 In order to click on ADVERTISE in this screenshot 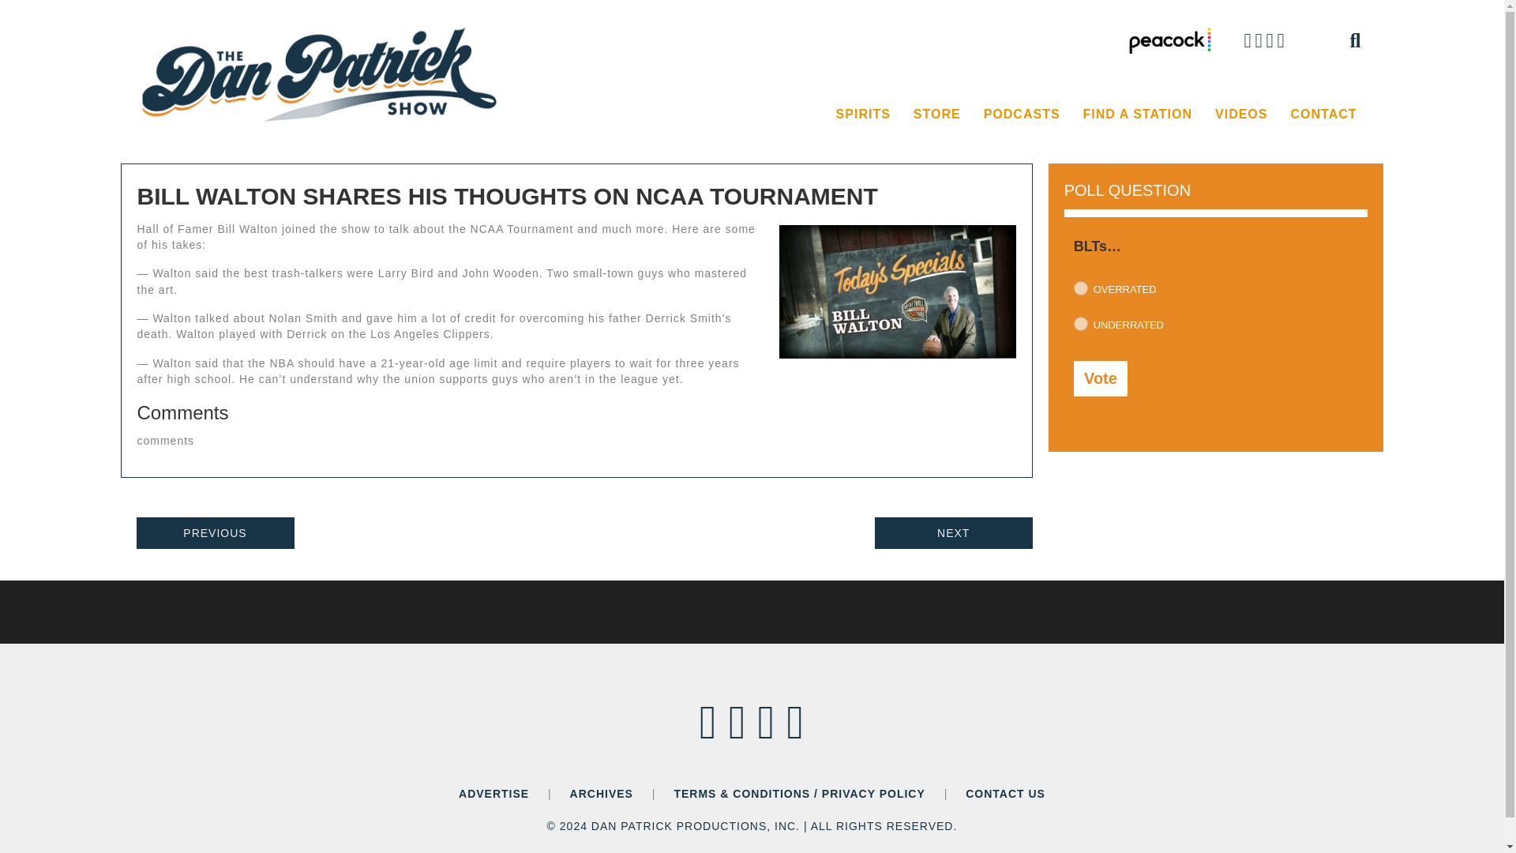, I will do `click(494, 793)`.